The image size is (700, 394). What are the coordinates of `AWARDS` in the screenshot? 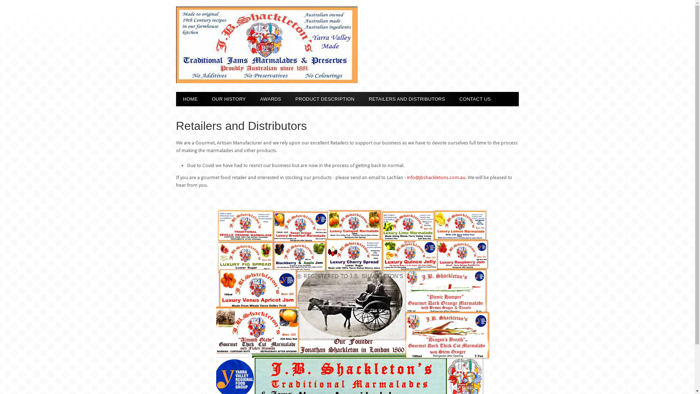 It's located at (271, 99).